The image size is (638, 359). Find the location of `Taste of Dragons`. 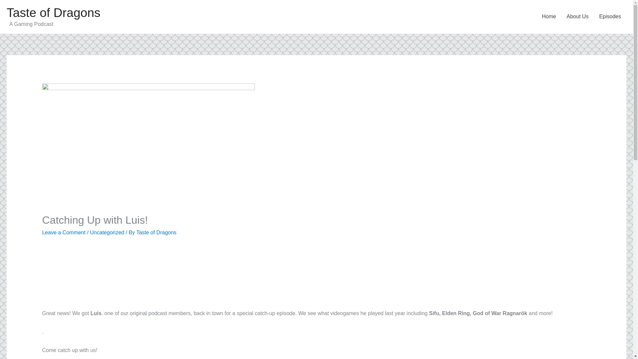

Taste of Dragons is located at coordinates (156, 233).